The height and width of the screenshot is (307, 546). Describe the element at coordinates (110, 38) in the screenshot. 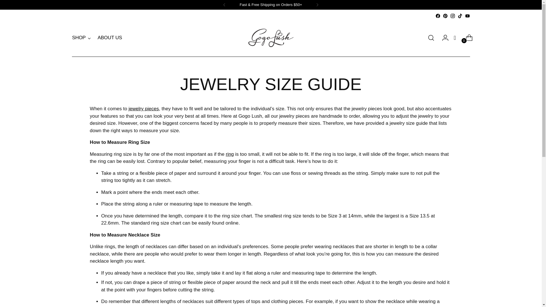

I see `ABOUT US` at that location.